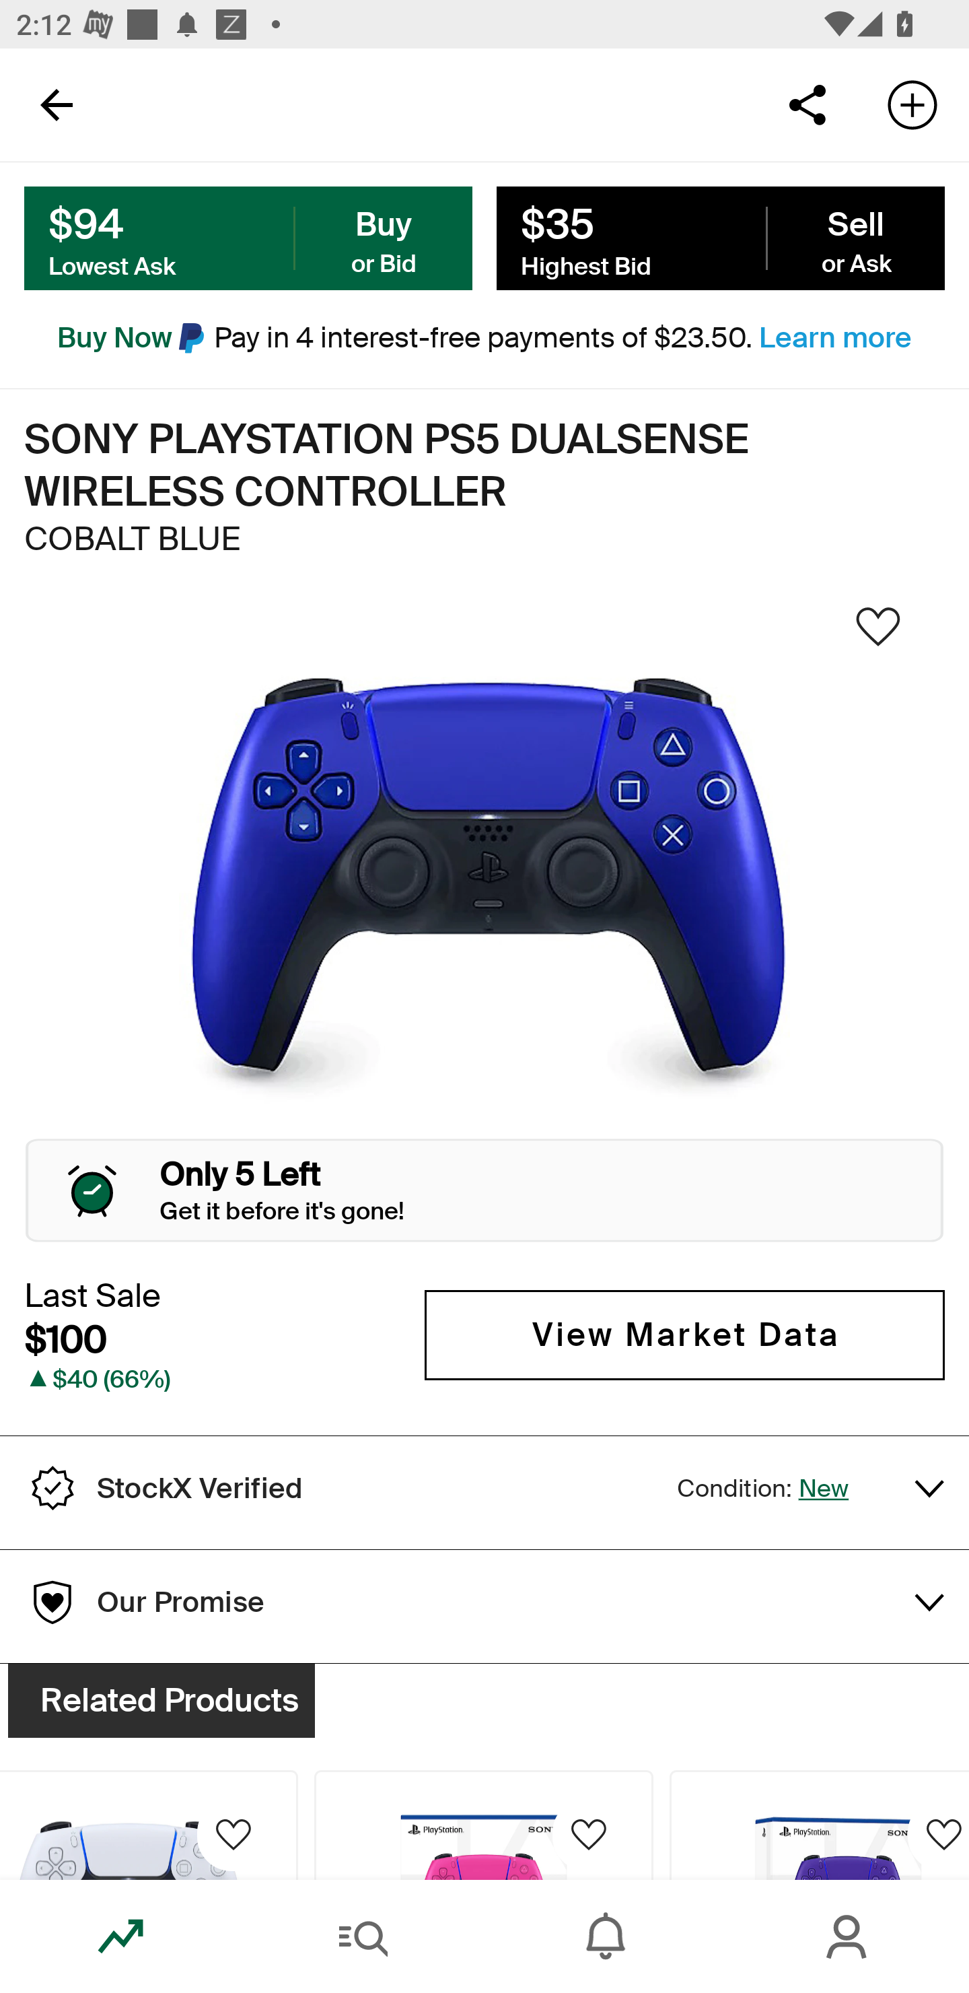  Describe the element at coordinates (248, 239) in the screenshot. I see `$233 Buy Lowest Ask or Bid` at that location.